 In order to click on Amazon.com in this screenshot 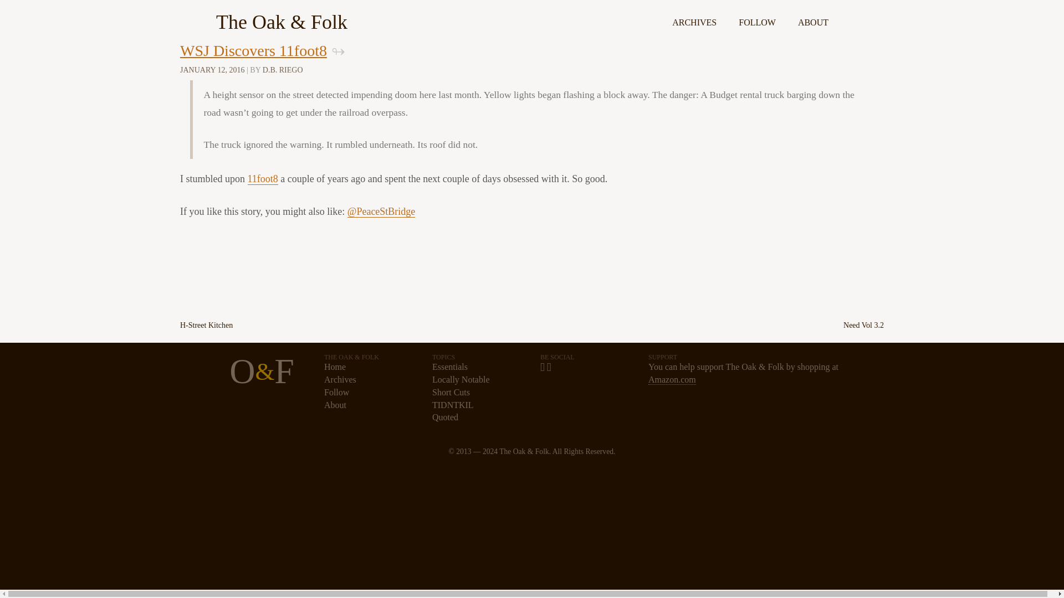, I will do `click(672, 380)`.